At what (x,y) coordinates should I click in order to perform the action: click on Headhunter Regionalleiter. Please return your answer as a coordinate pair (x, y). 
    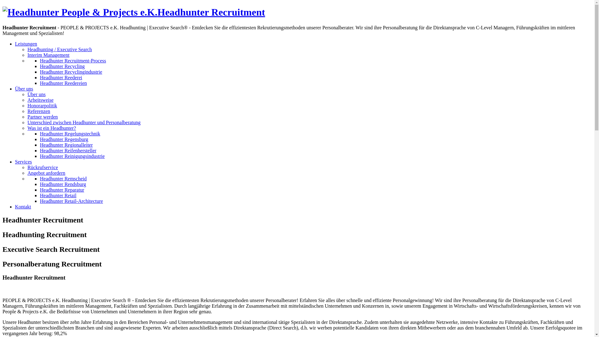
    Looking at the image, I should click on (66, 145).